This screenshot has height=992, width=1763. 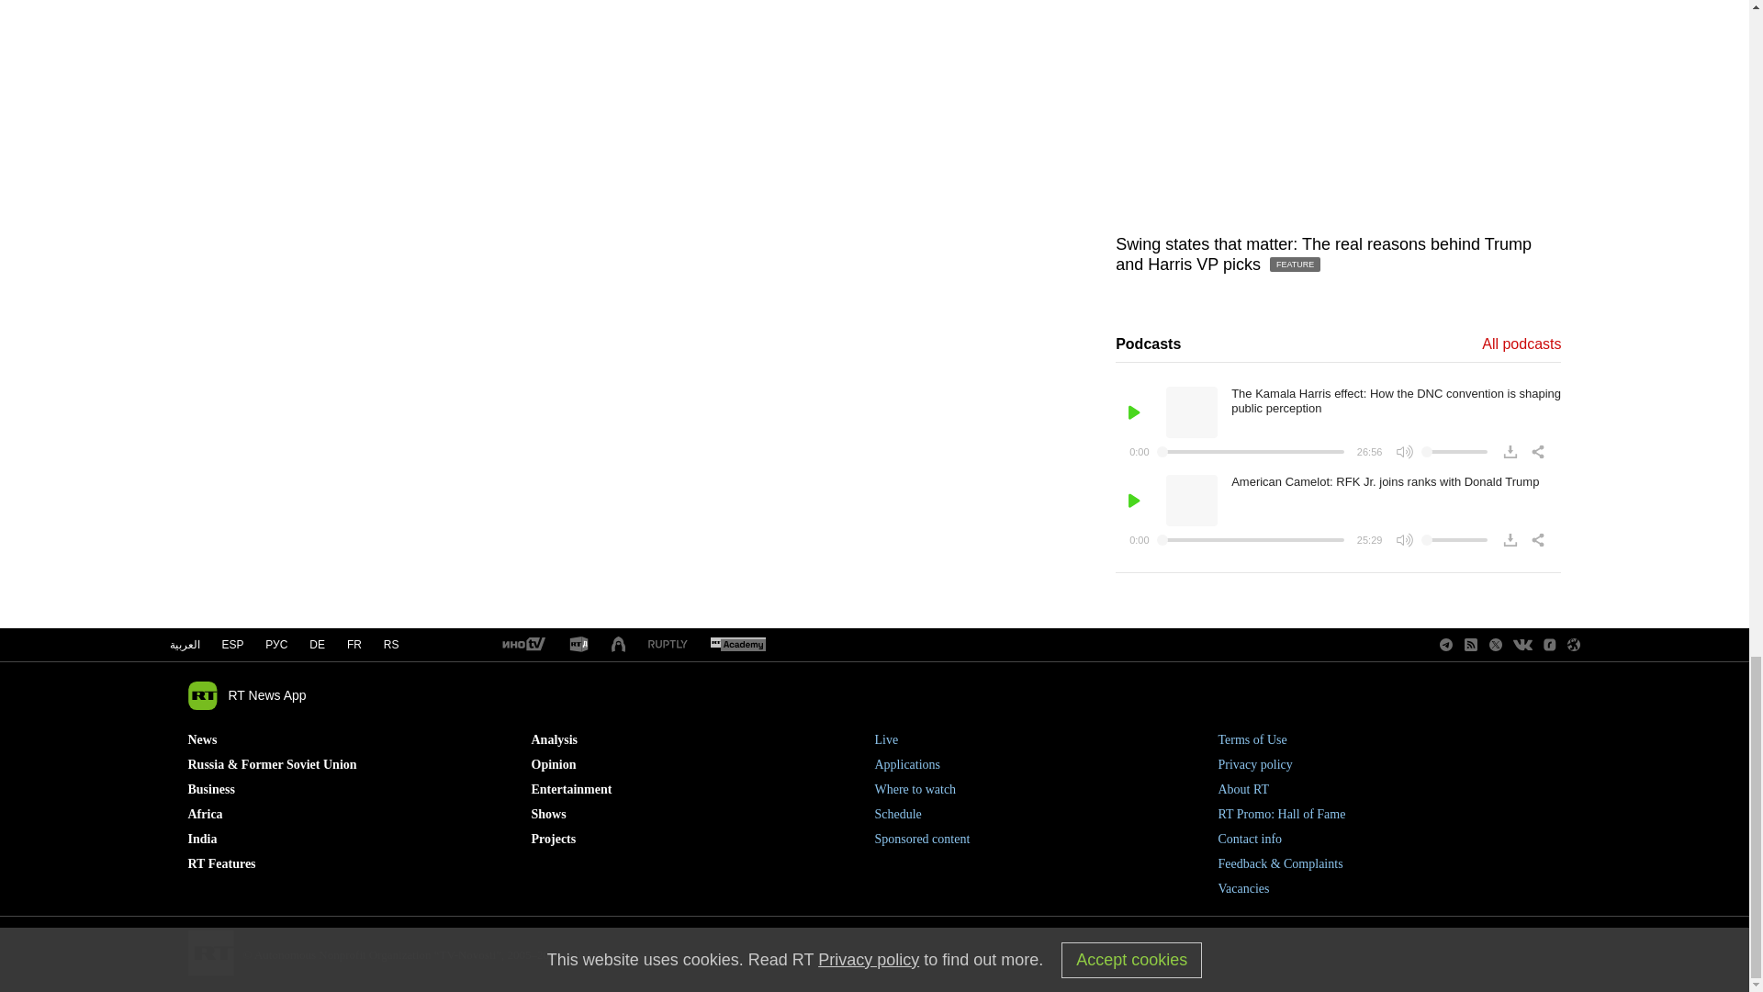 I want to click on RT , so click(x=668, y=645).